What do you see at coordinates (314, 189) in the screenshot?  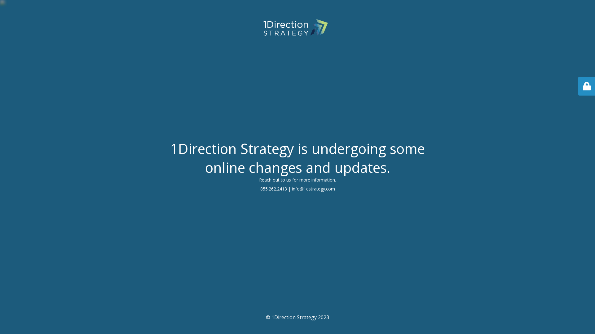 I see `info@1dstrategy.com` at bounding box center [314, 189].